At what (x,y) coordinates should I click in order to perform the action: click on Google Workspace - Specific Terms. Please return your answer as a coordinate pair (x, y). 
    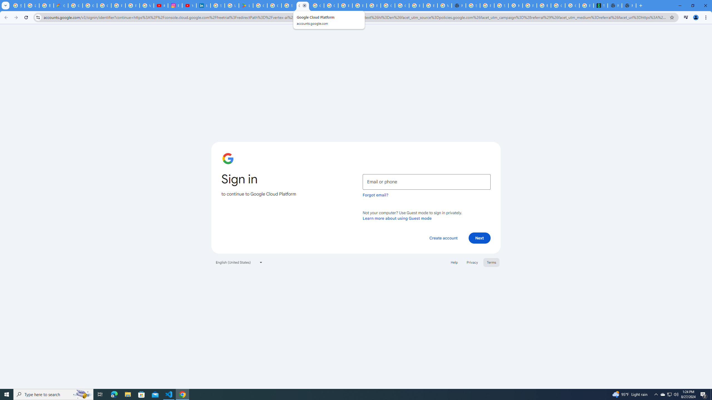
    Looking at the image, I should click on (274, 6).